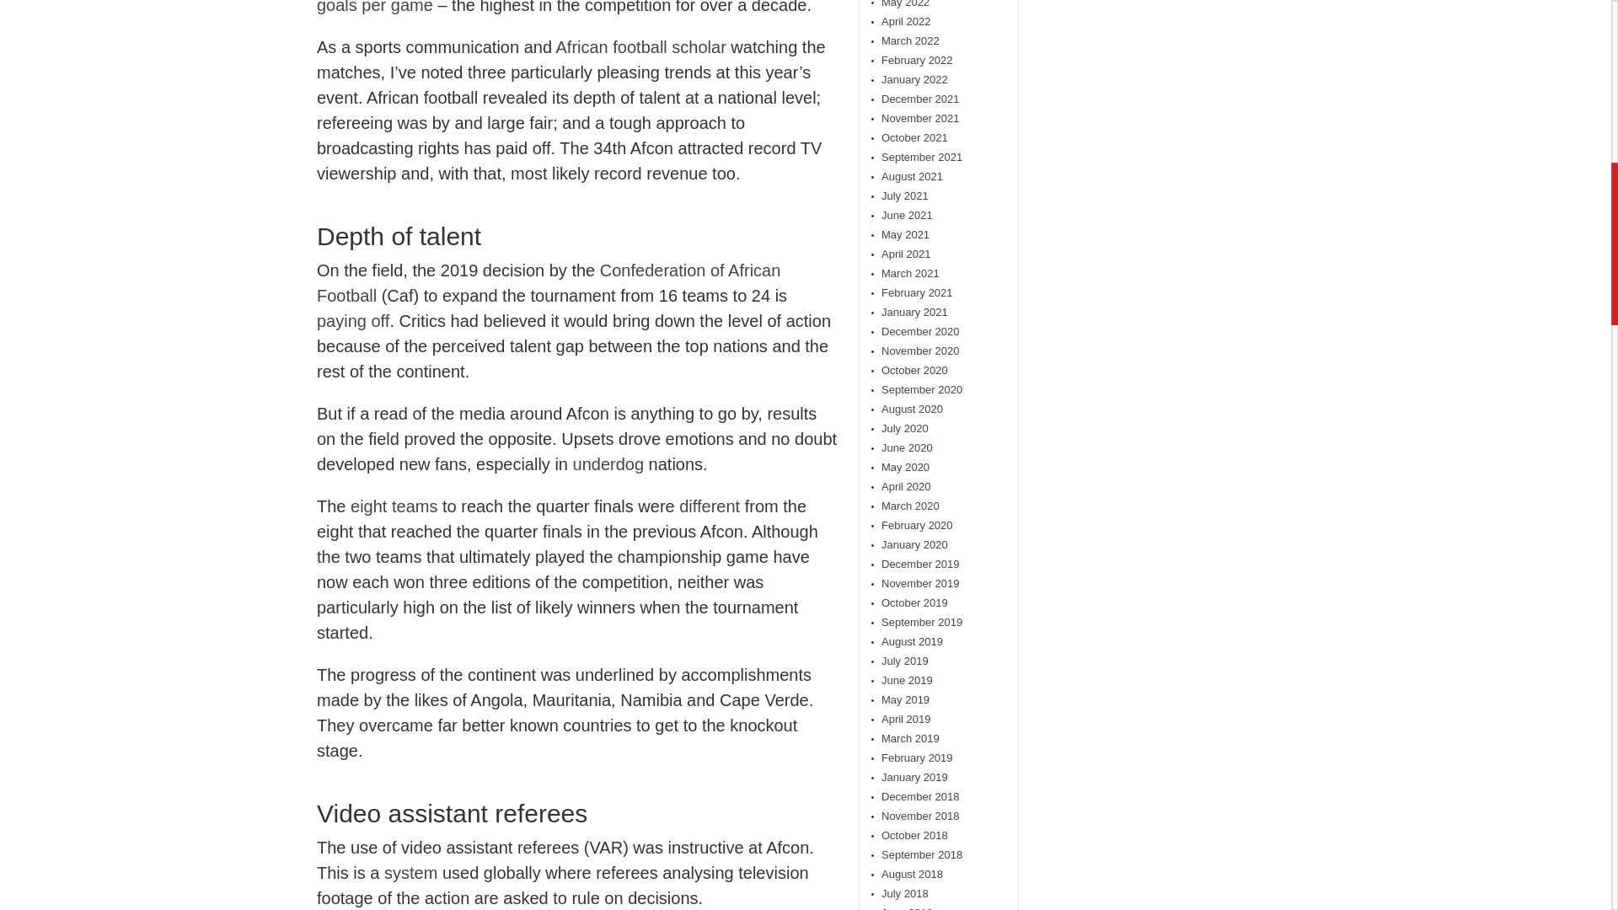  I want to click on Confederation of African Football, so click(548, 282).